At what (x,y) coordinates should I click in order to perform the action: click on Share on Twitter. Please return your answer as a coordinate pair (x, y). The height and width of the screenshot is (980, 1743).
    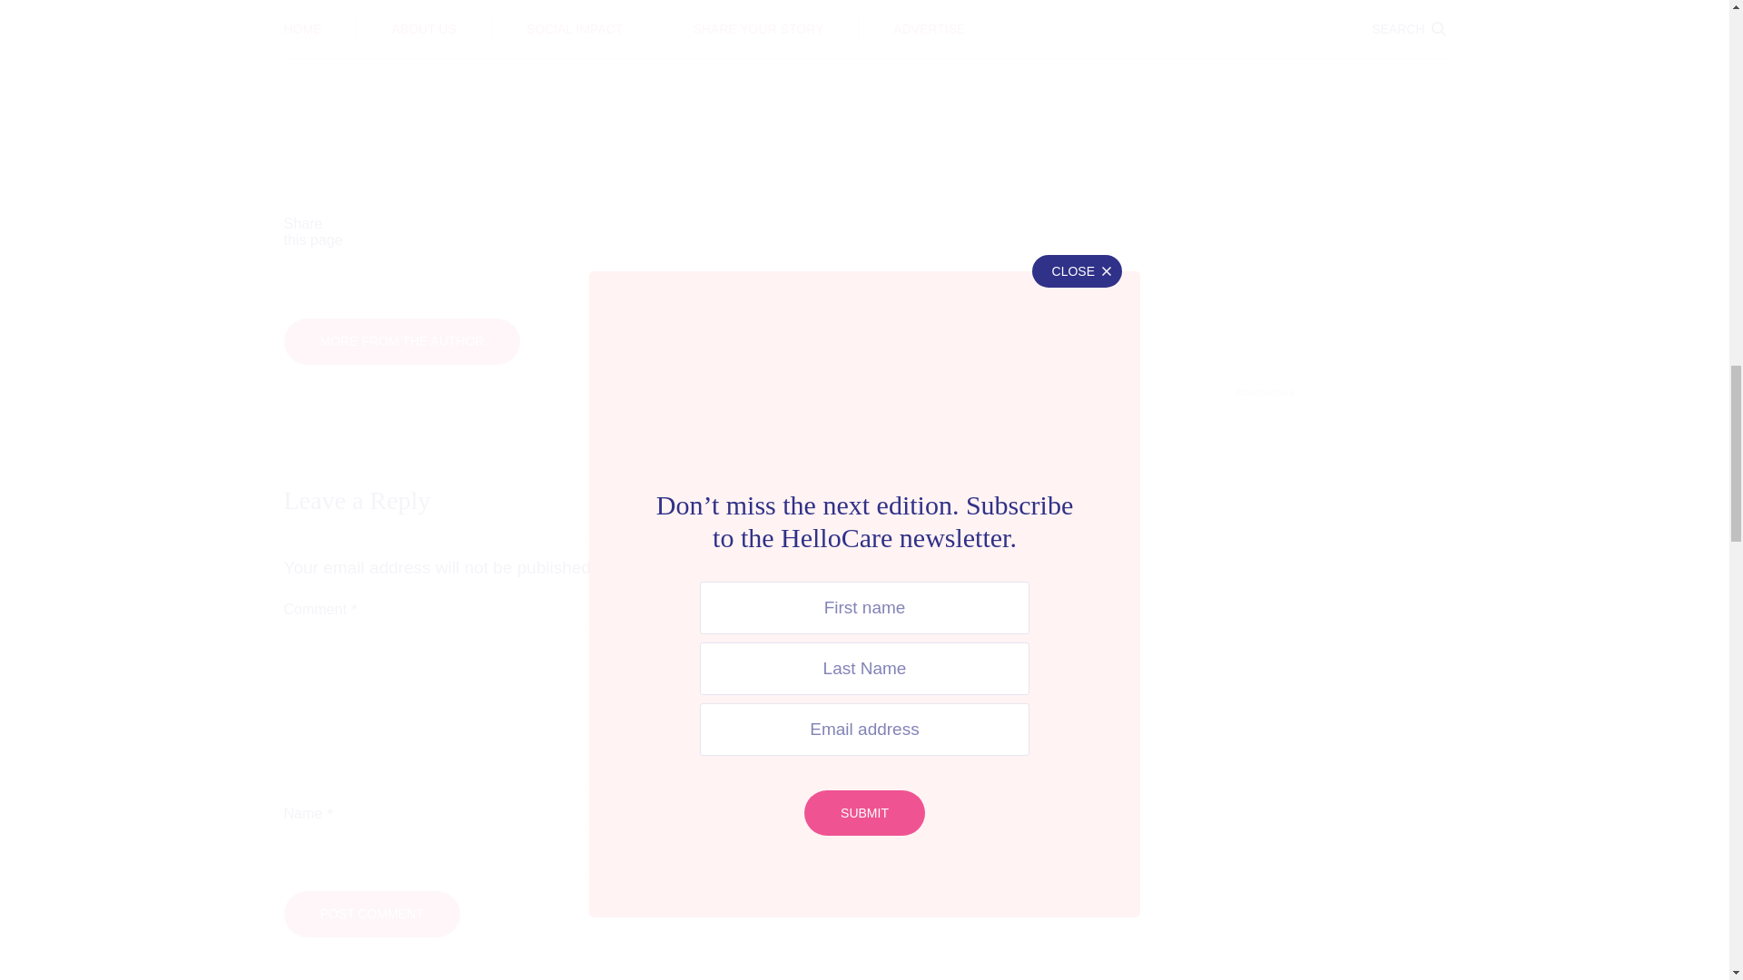
    Looking at the image, I should click on (614, 232).